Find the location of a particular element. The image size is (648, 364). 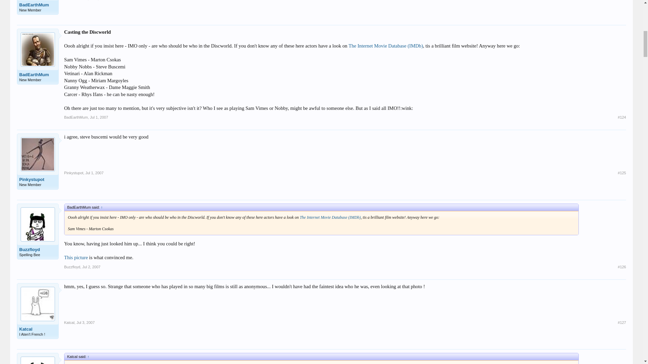

Pinkystupot is located at coordinates (74, 173).